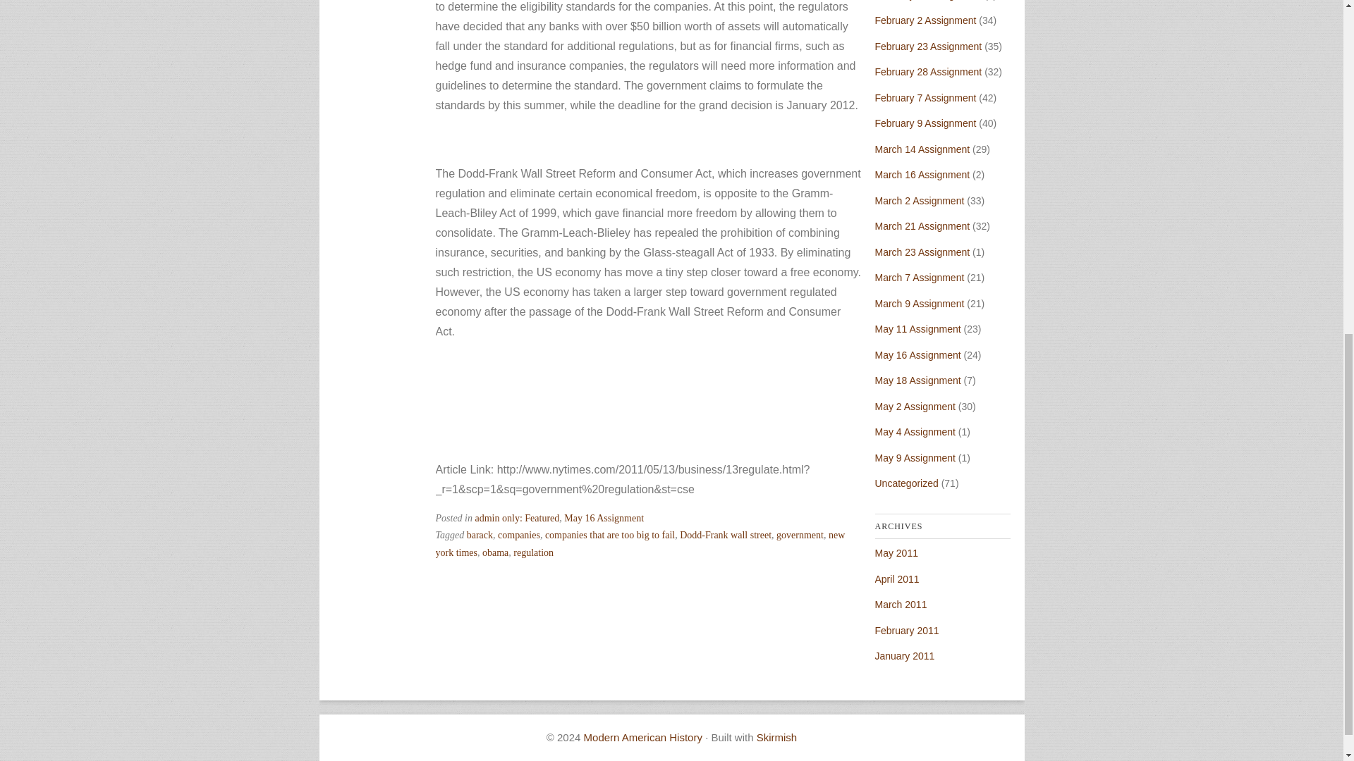 Image resolution: width=1354 pixels, height=761 pixels. Describe the element at coordinates (920, 200) in the screenshot. I see `March 2 Assignment` at that location.